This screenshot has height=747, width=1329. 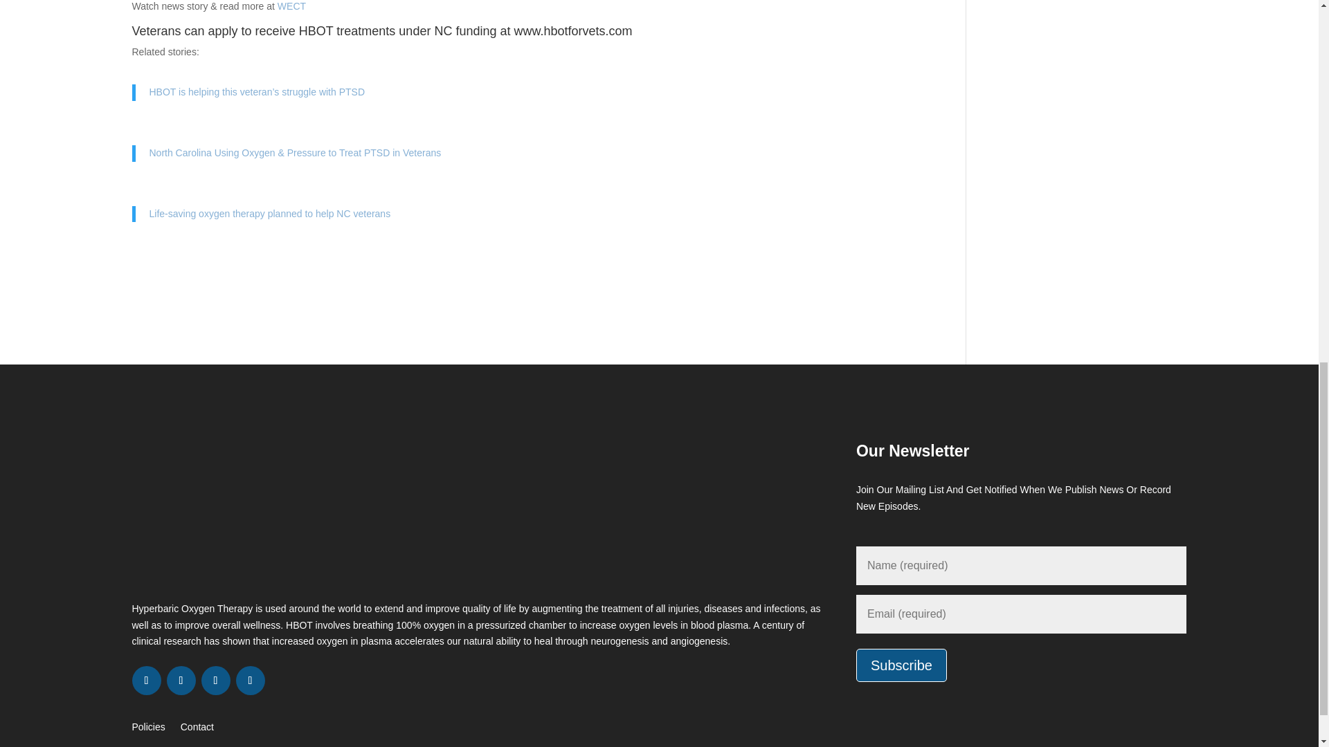 What do you see at coordinates (901, 665) in the screenshot?
I see `Subscribe` at bounding box center [901, 665].